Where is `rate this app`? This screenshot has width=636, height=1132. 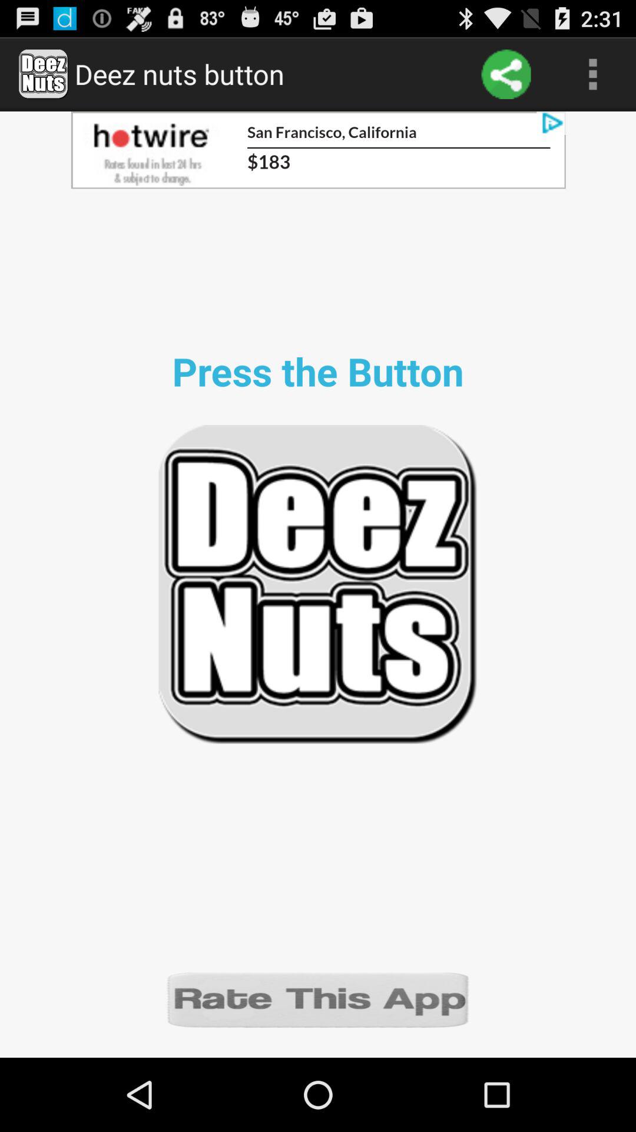
rate this app is located at coordinates (318, 999).